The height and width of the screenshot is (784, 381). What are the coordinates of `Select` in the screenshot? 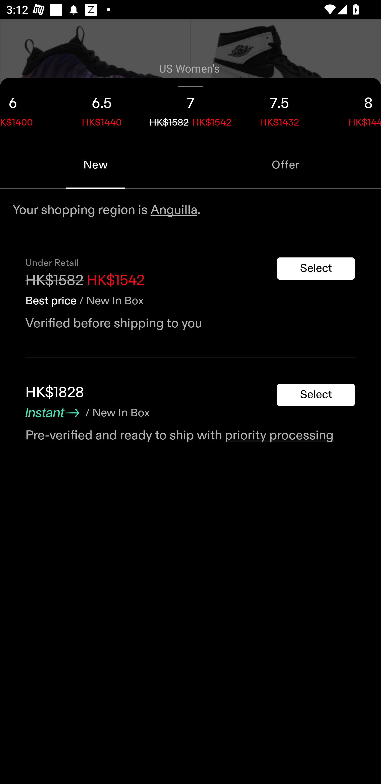 It's located at (316, 395).